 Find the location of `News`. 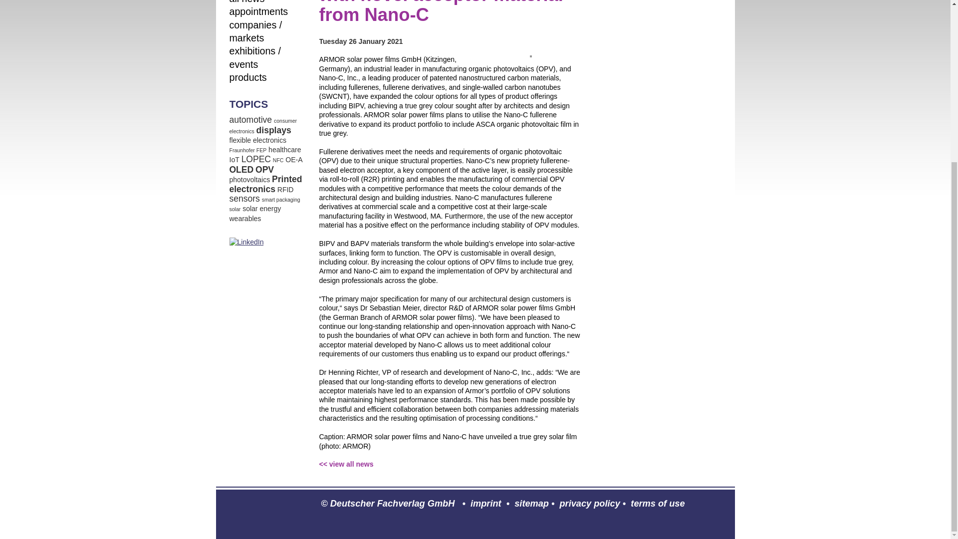

News is located at coordinates (247, 2).